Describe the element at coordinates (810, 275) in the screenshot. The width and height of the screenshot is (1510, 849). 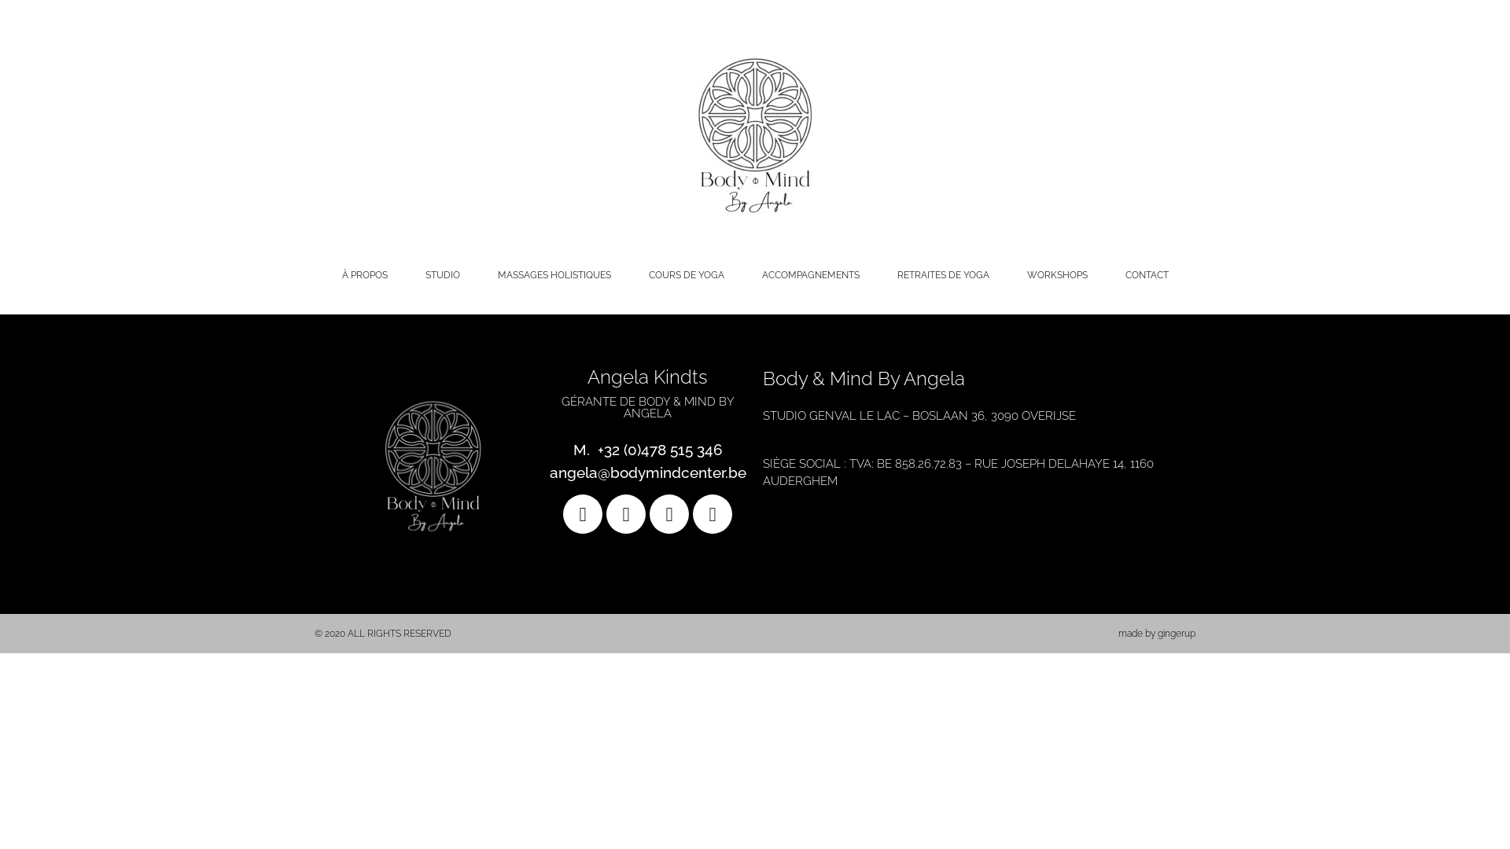
I see `ACCOMPAGNEMENTS` at that location.